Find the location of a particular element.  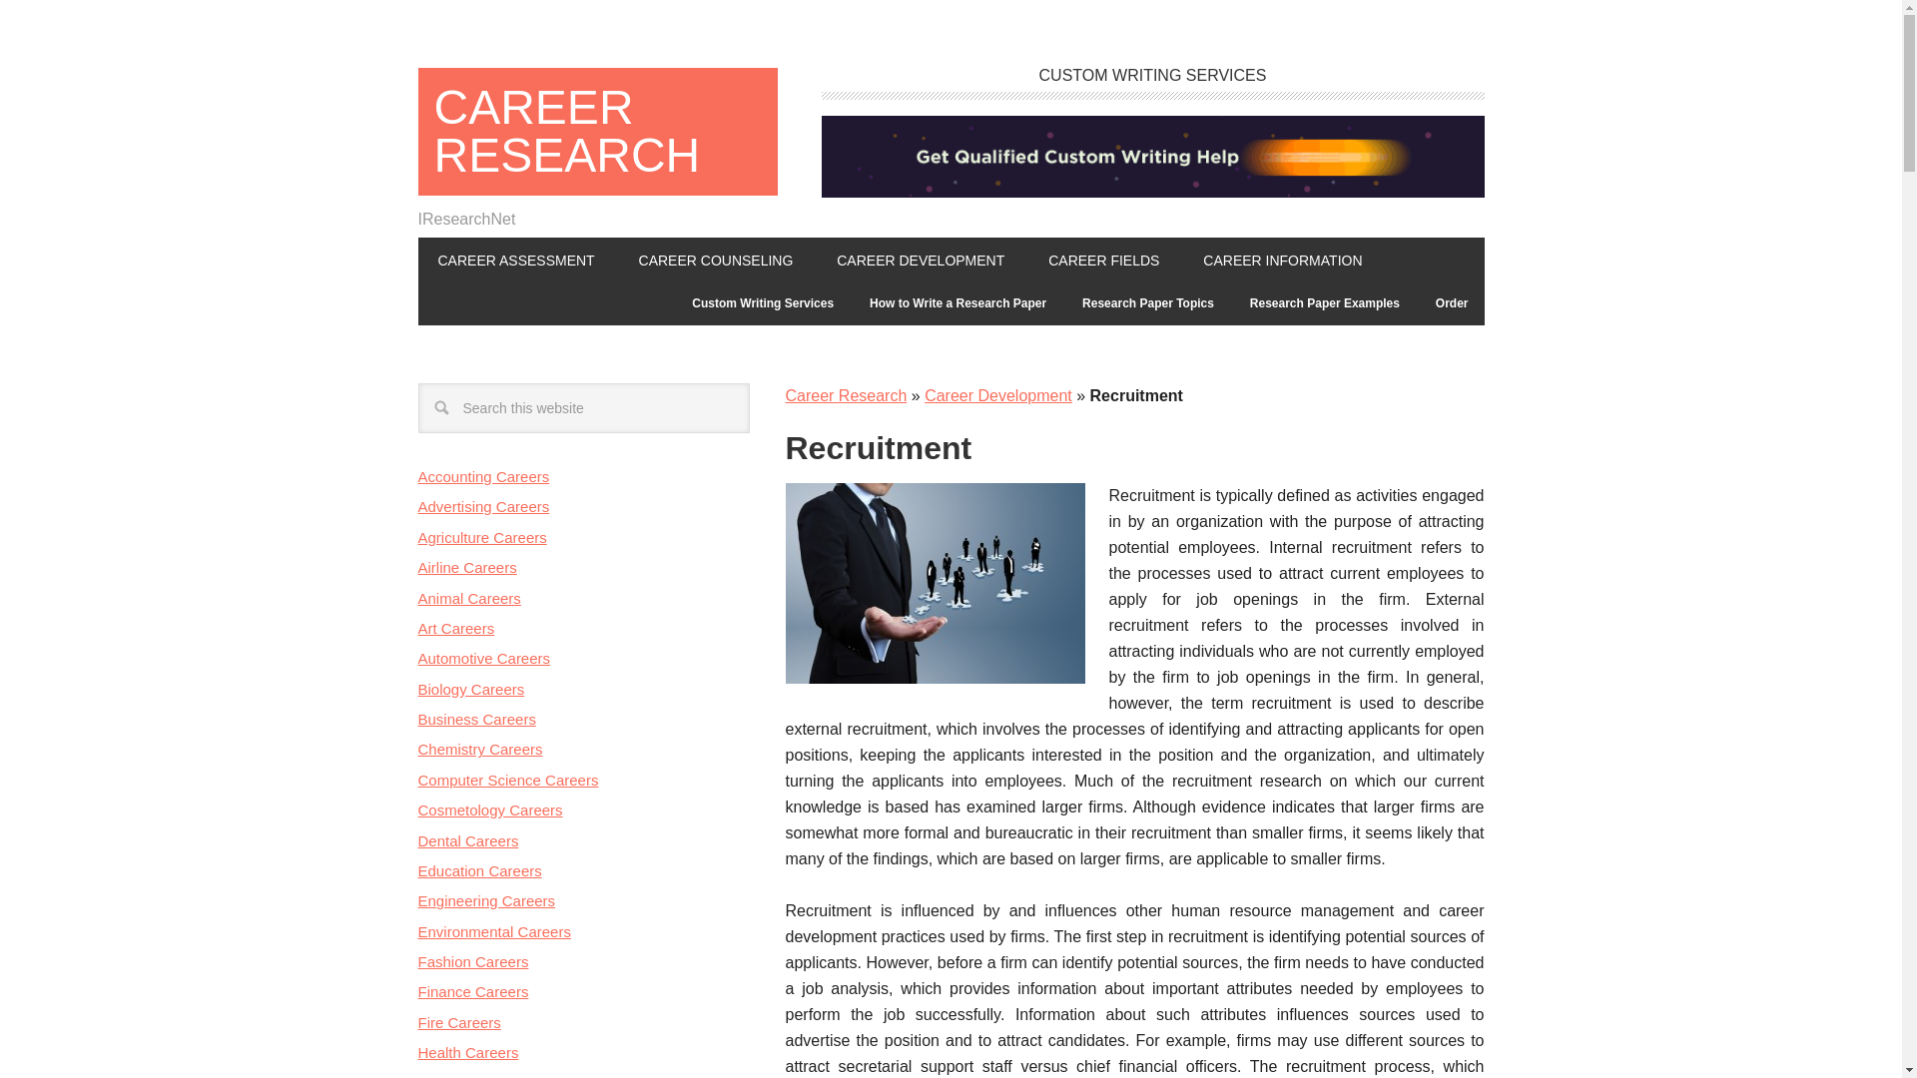

Agriculture Careers is located at coordinates (481, 537).